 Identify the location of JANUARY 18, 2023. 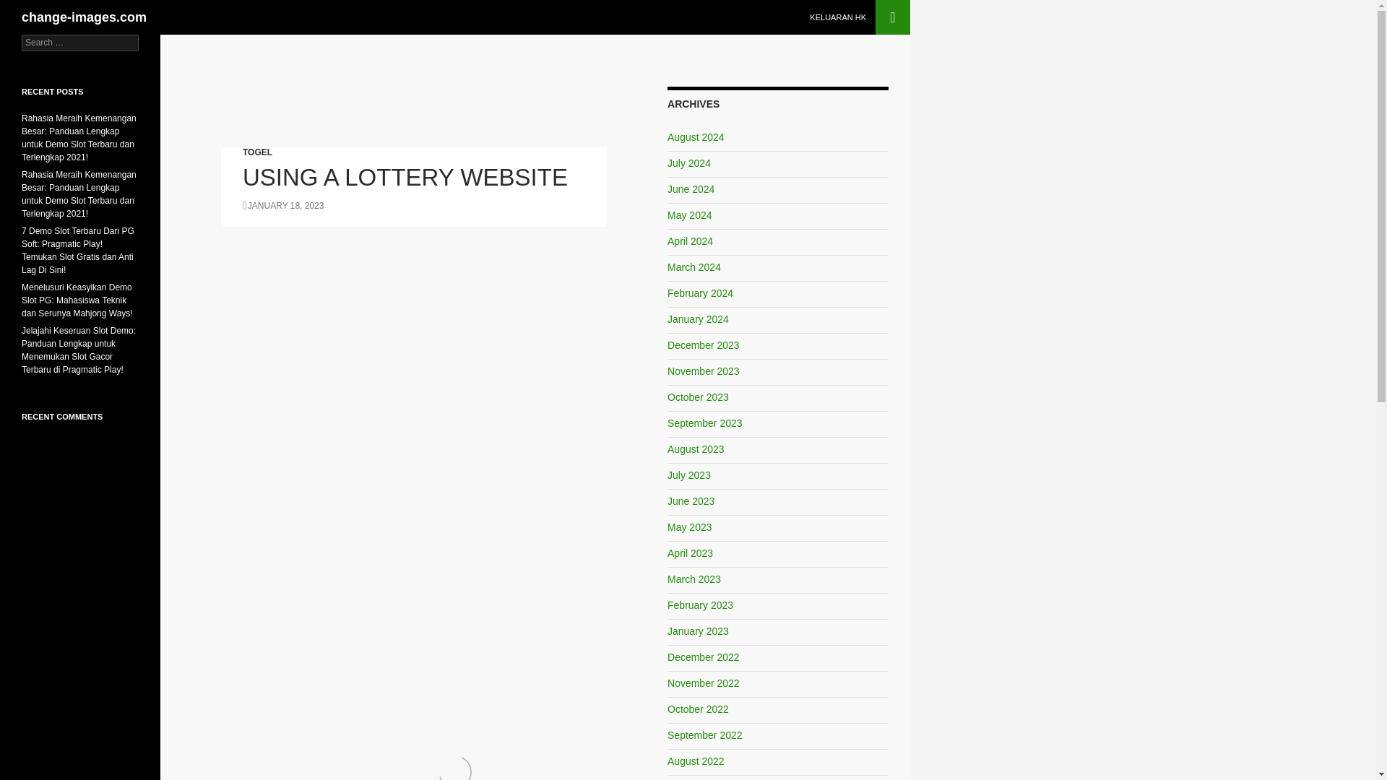
(283, 205).